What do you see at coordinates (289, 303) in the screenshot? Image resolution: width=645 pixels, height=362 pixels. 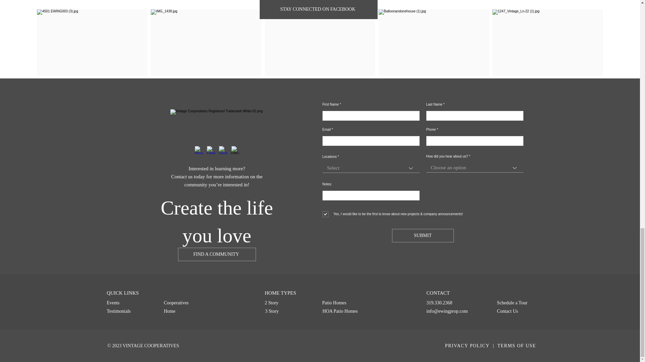 I see `2 Story` at bounding box center [289, 303].